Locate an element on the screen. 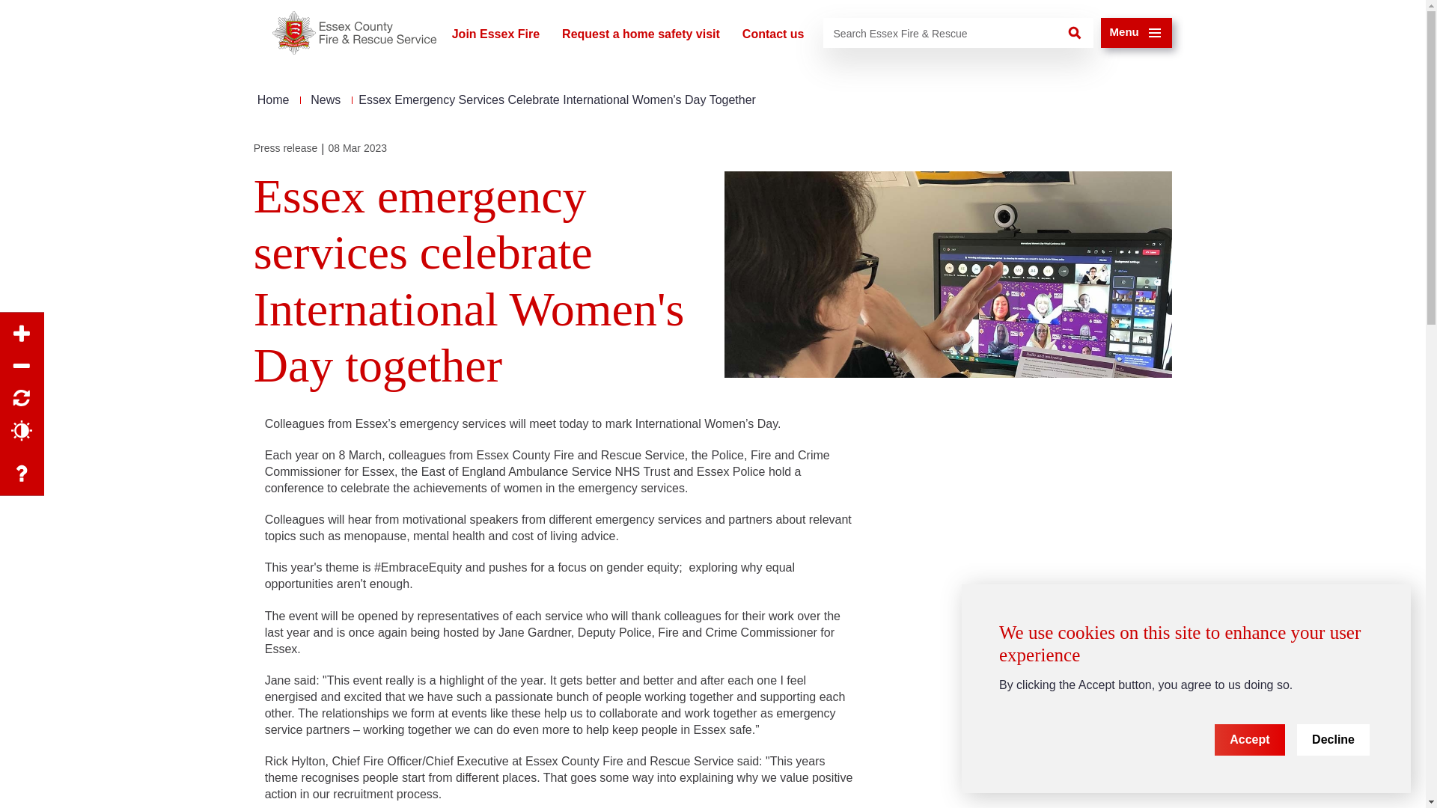  Colour contrast is located at coordinates (22, 430).